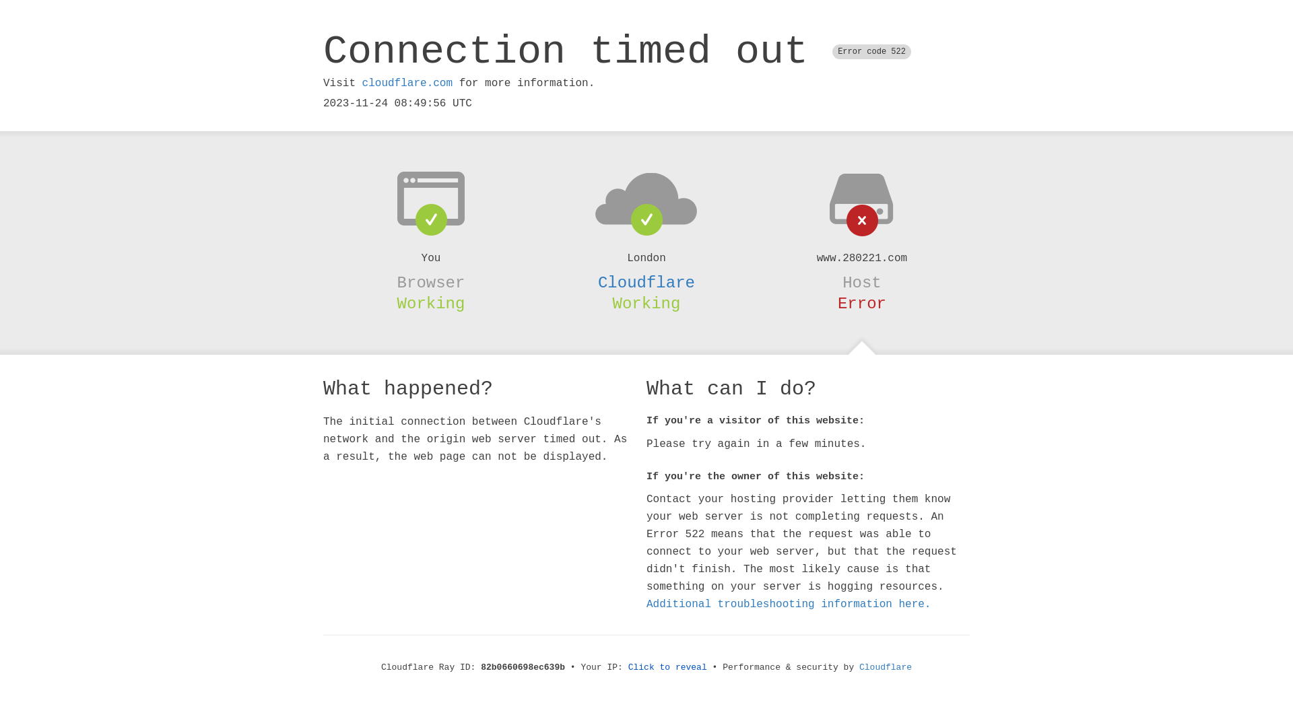 This screenshot has width=1293, height=727. What do you see at coordinates (886, 668) in the screenshot?
I see `Cloudflare` at bounding box center [886, 668].